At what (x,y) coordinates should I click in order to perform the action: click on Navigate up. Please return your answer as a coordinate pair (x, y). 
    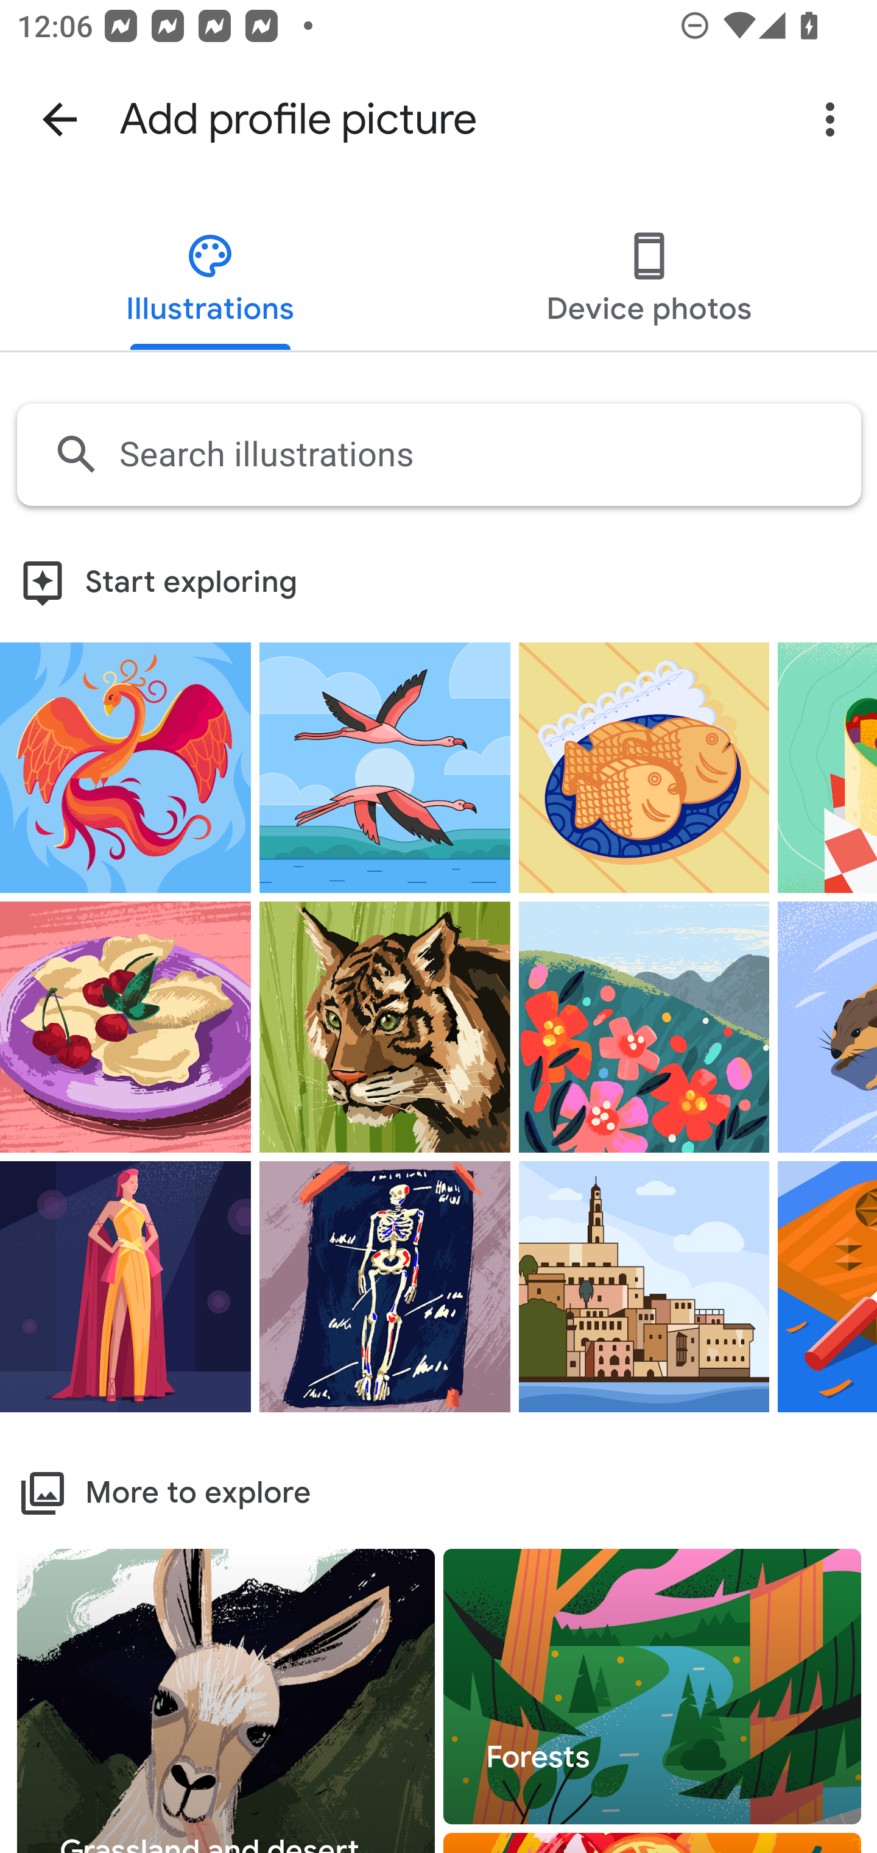
    Looking at the image, I should click on (60, 119).